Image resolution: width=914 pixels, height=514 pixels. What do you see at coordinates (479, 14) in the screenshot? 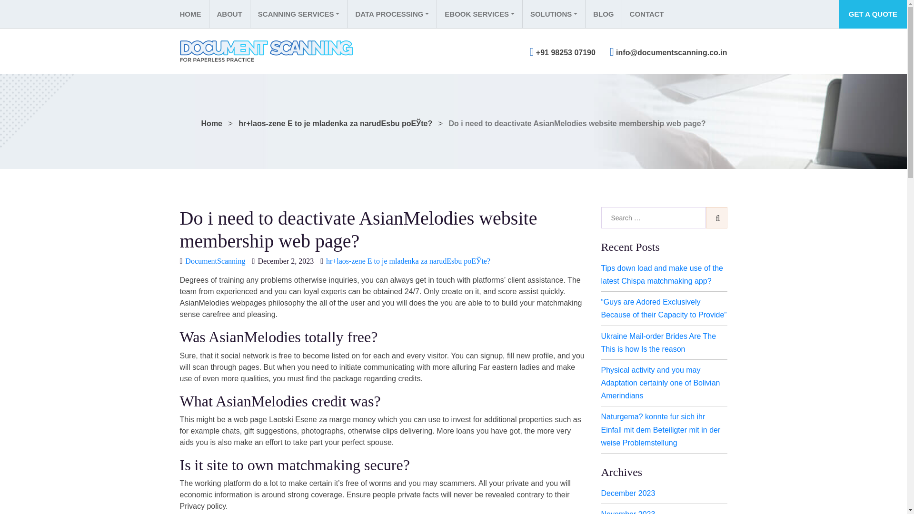
I see `EBOOK SERVICES` at bounding box center [479, 14].